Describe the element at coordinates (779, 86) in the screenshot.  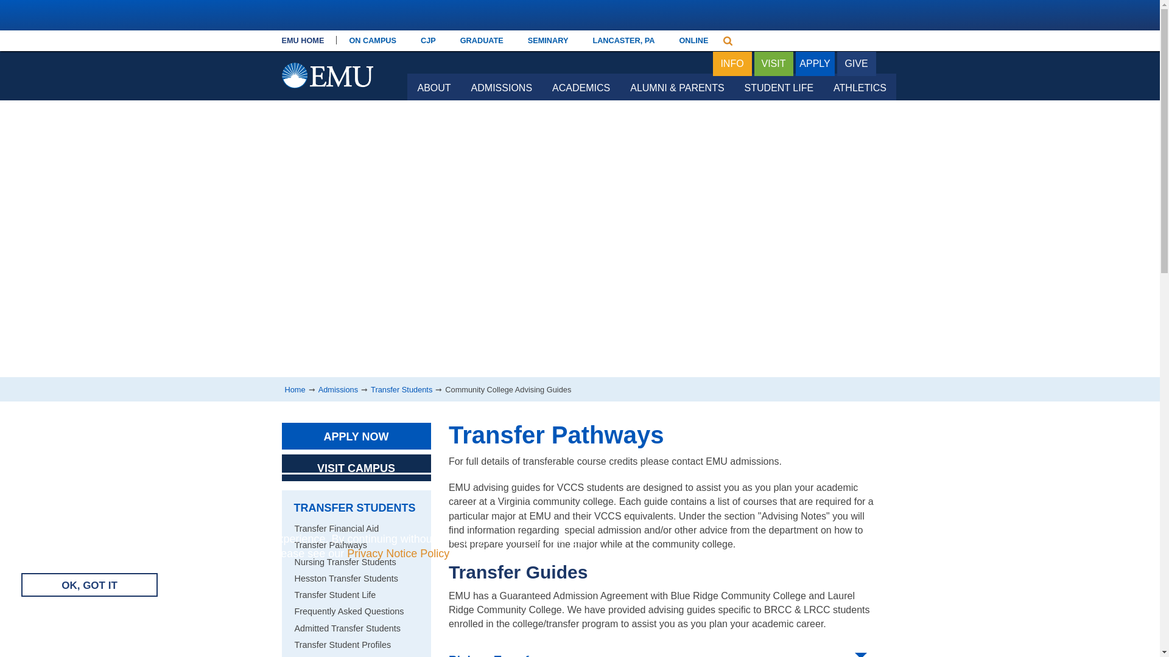
I see `STUDENT LIFE` at that location.